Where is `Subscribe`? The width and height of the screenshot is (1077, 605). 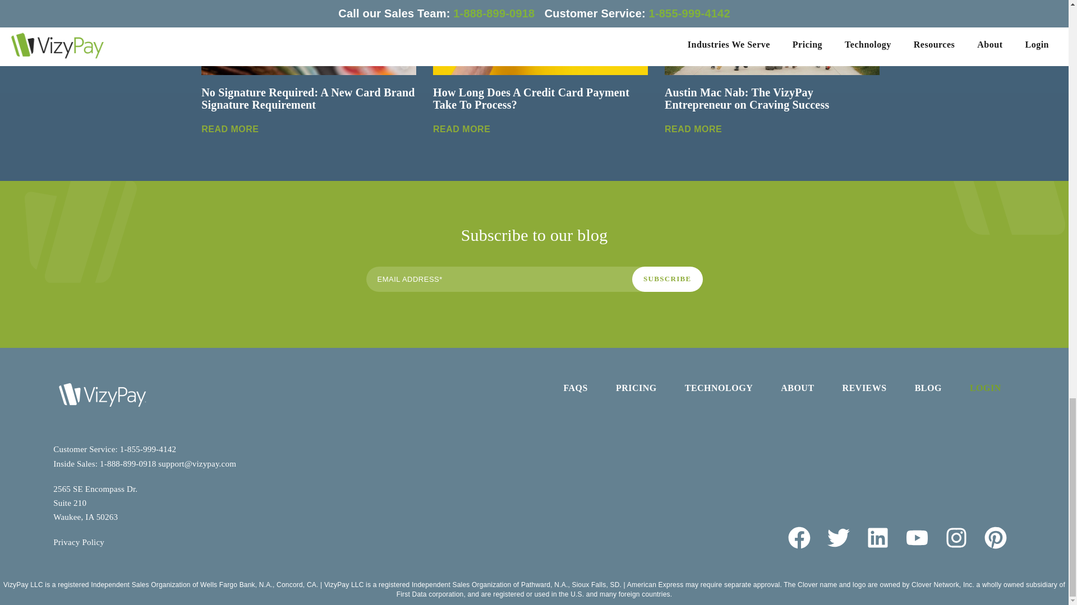
Subscribe is located at coordinates (667, 279).